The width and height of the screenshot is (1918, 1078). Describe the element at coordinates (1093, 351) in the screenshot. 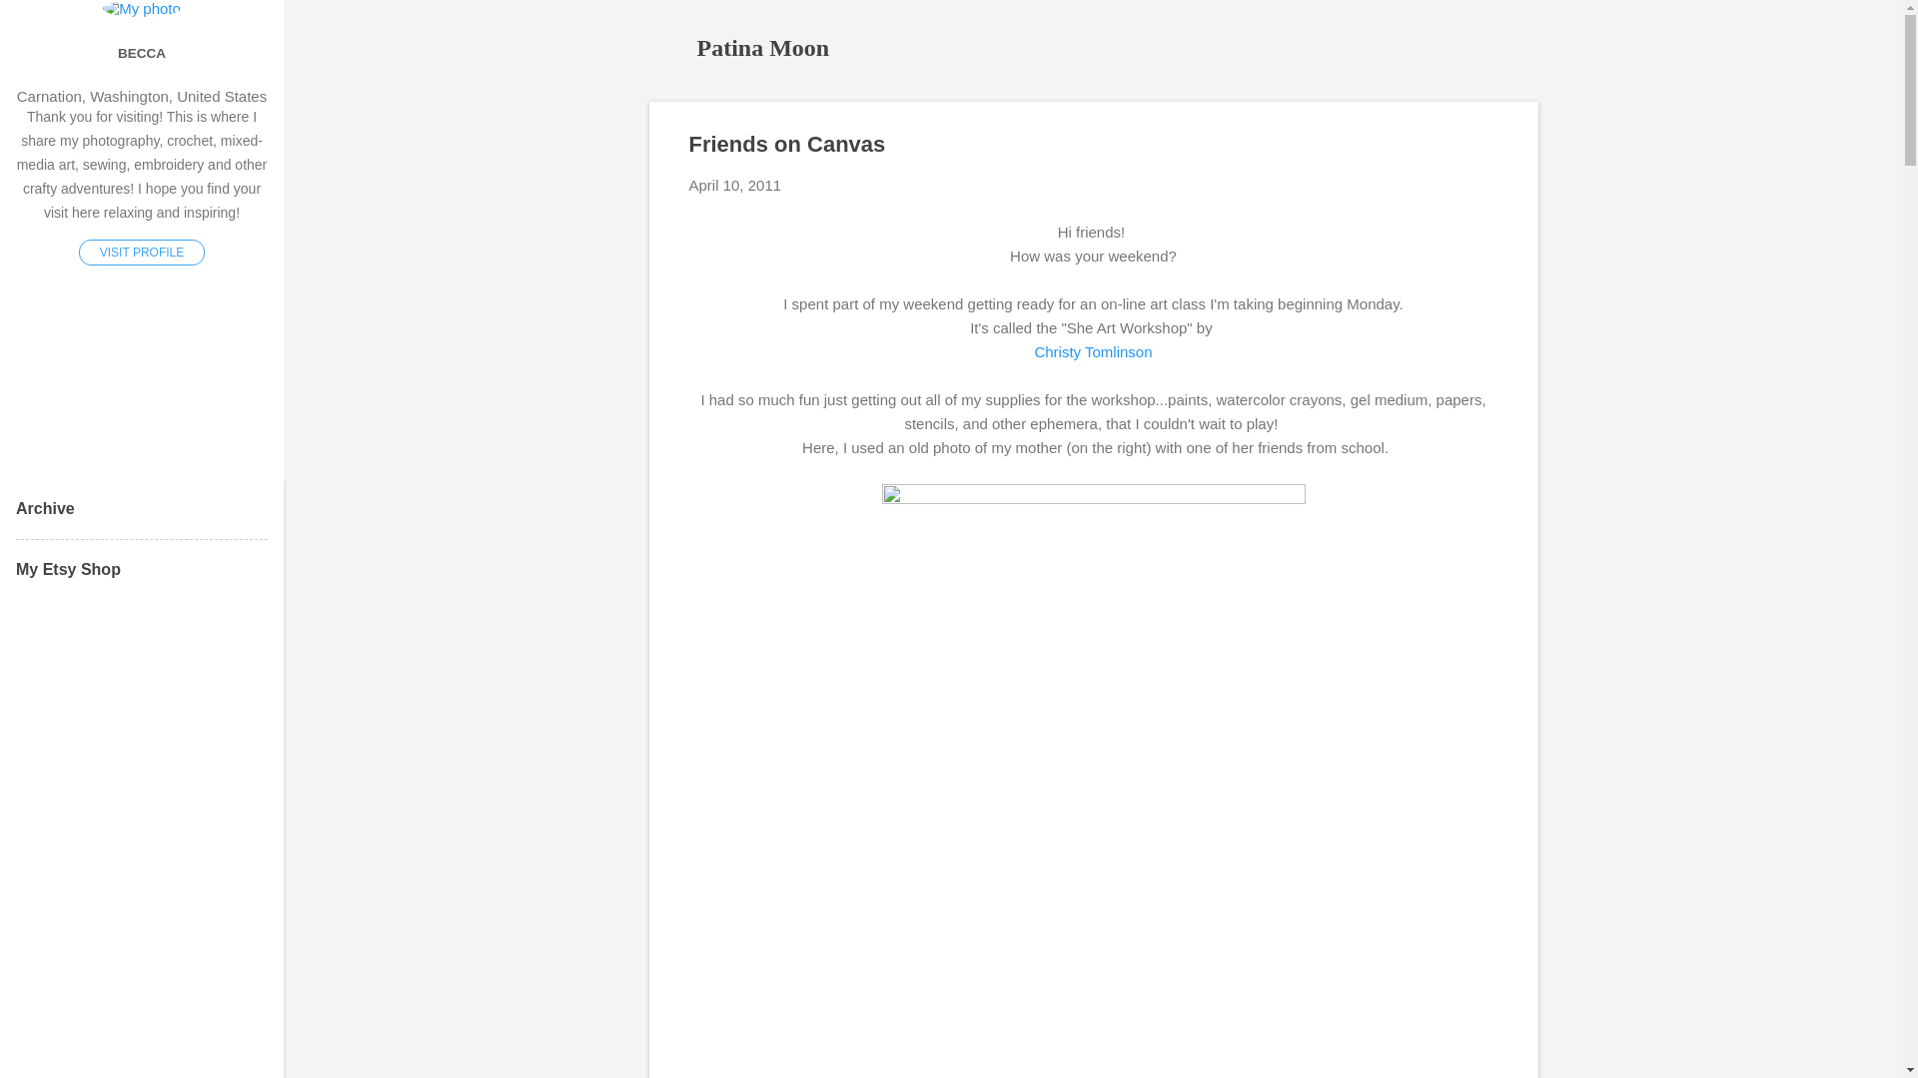

I see `Christy Tomlinson` at that location.